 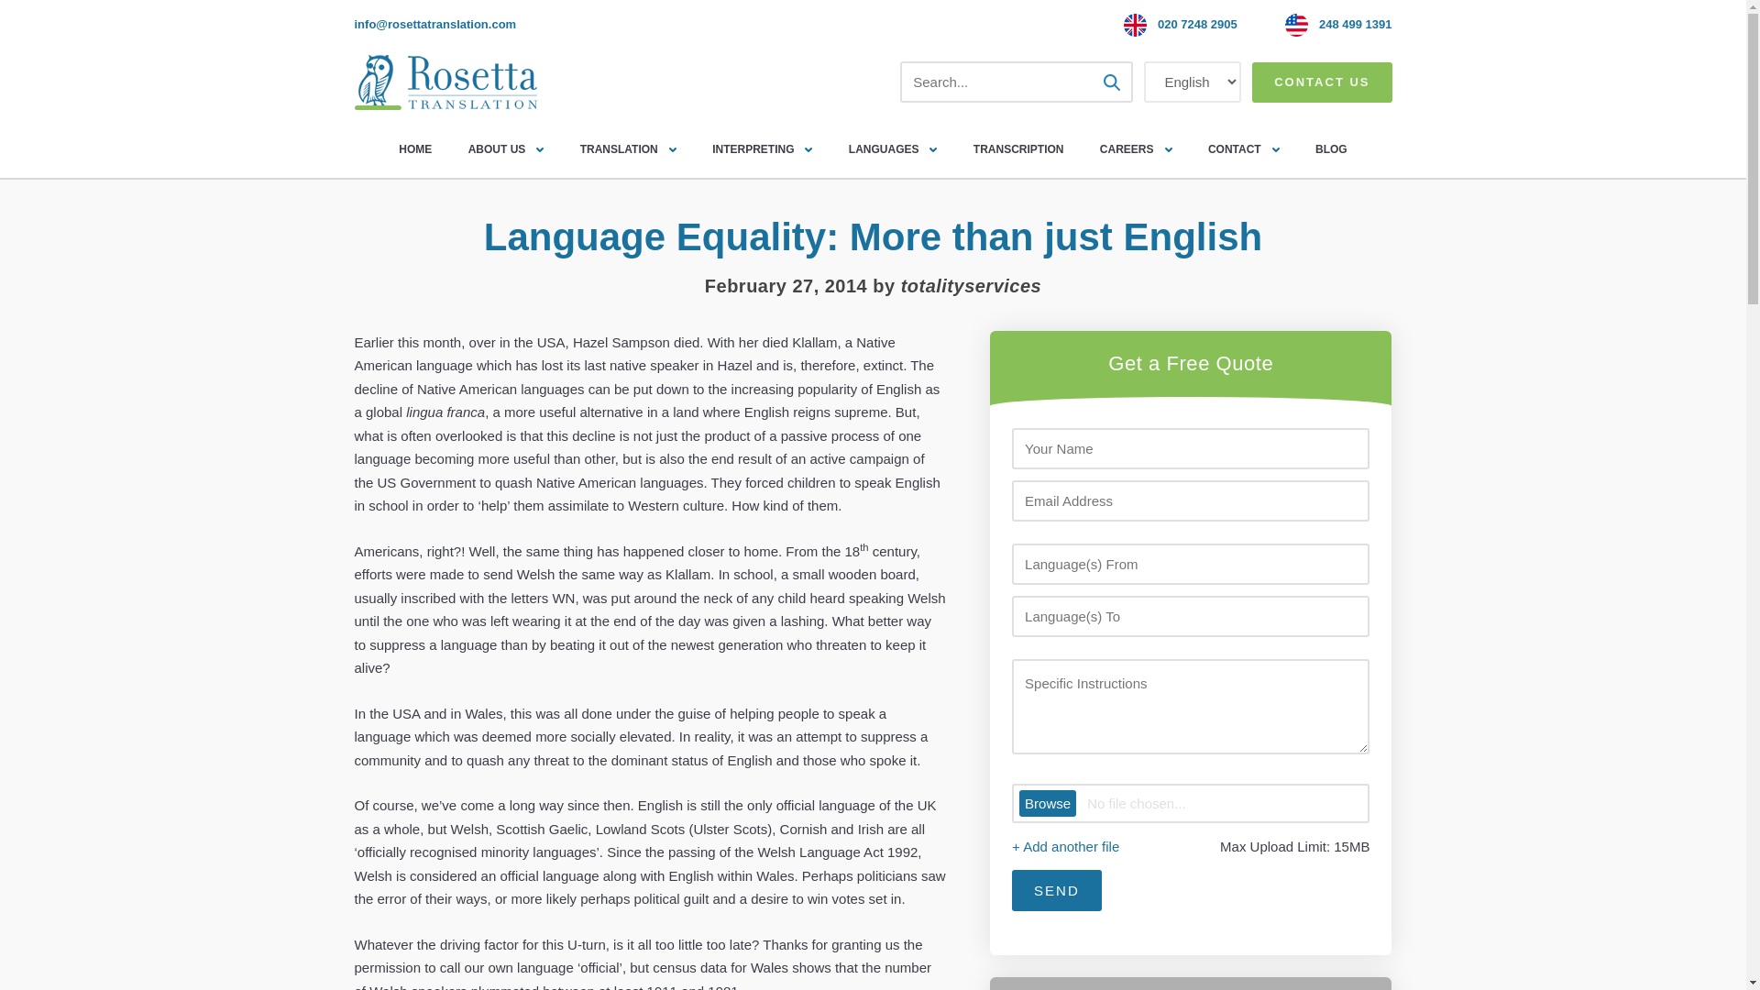 I want to click on HOME, so click(x=414, y=148).